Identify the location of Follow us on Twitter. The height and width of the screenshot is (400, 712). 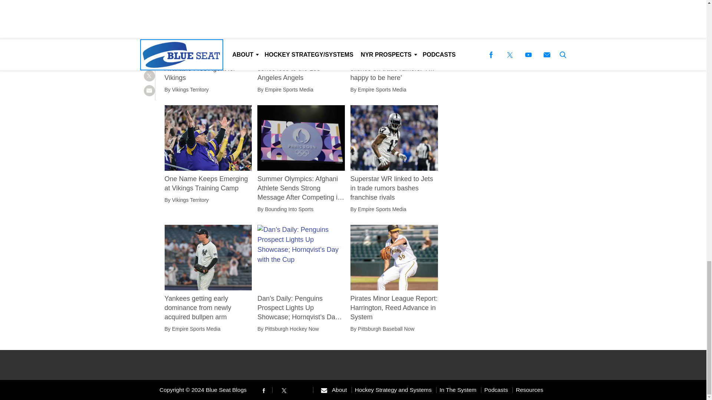
(284, 390).